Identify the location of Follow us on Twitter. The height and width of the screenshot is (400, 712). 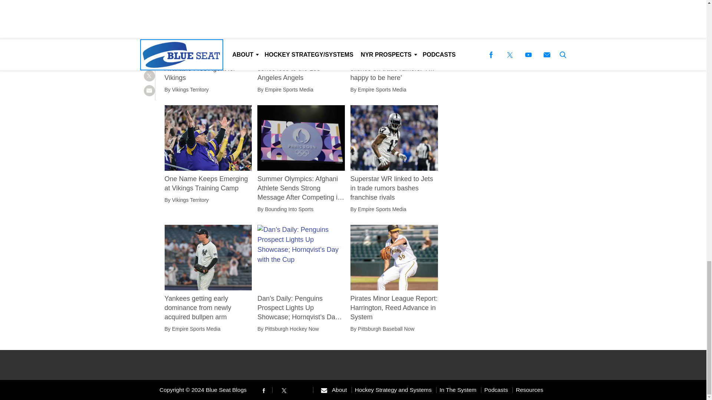
(284, 390).